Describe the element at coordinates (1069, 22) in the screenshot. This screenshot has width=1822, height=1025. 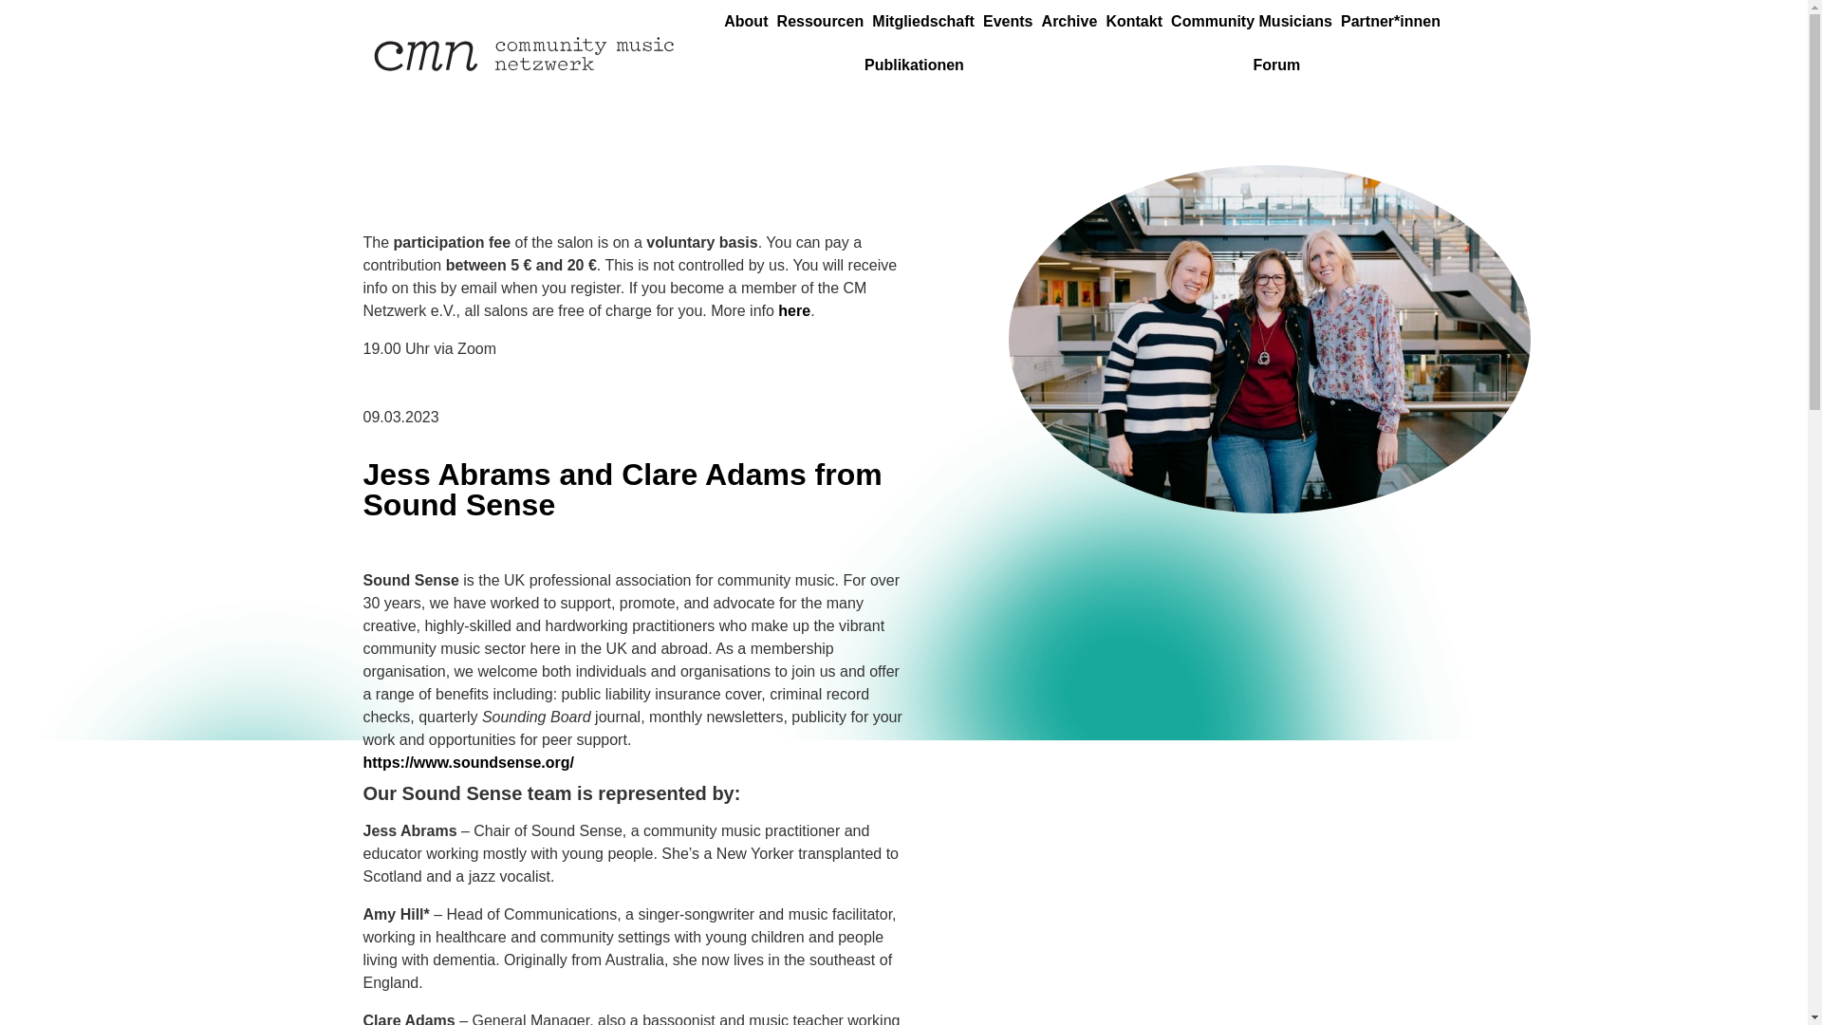
I see `Archive` at that location.